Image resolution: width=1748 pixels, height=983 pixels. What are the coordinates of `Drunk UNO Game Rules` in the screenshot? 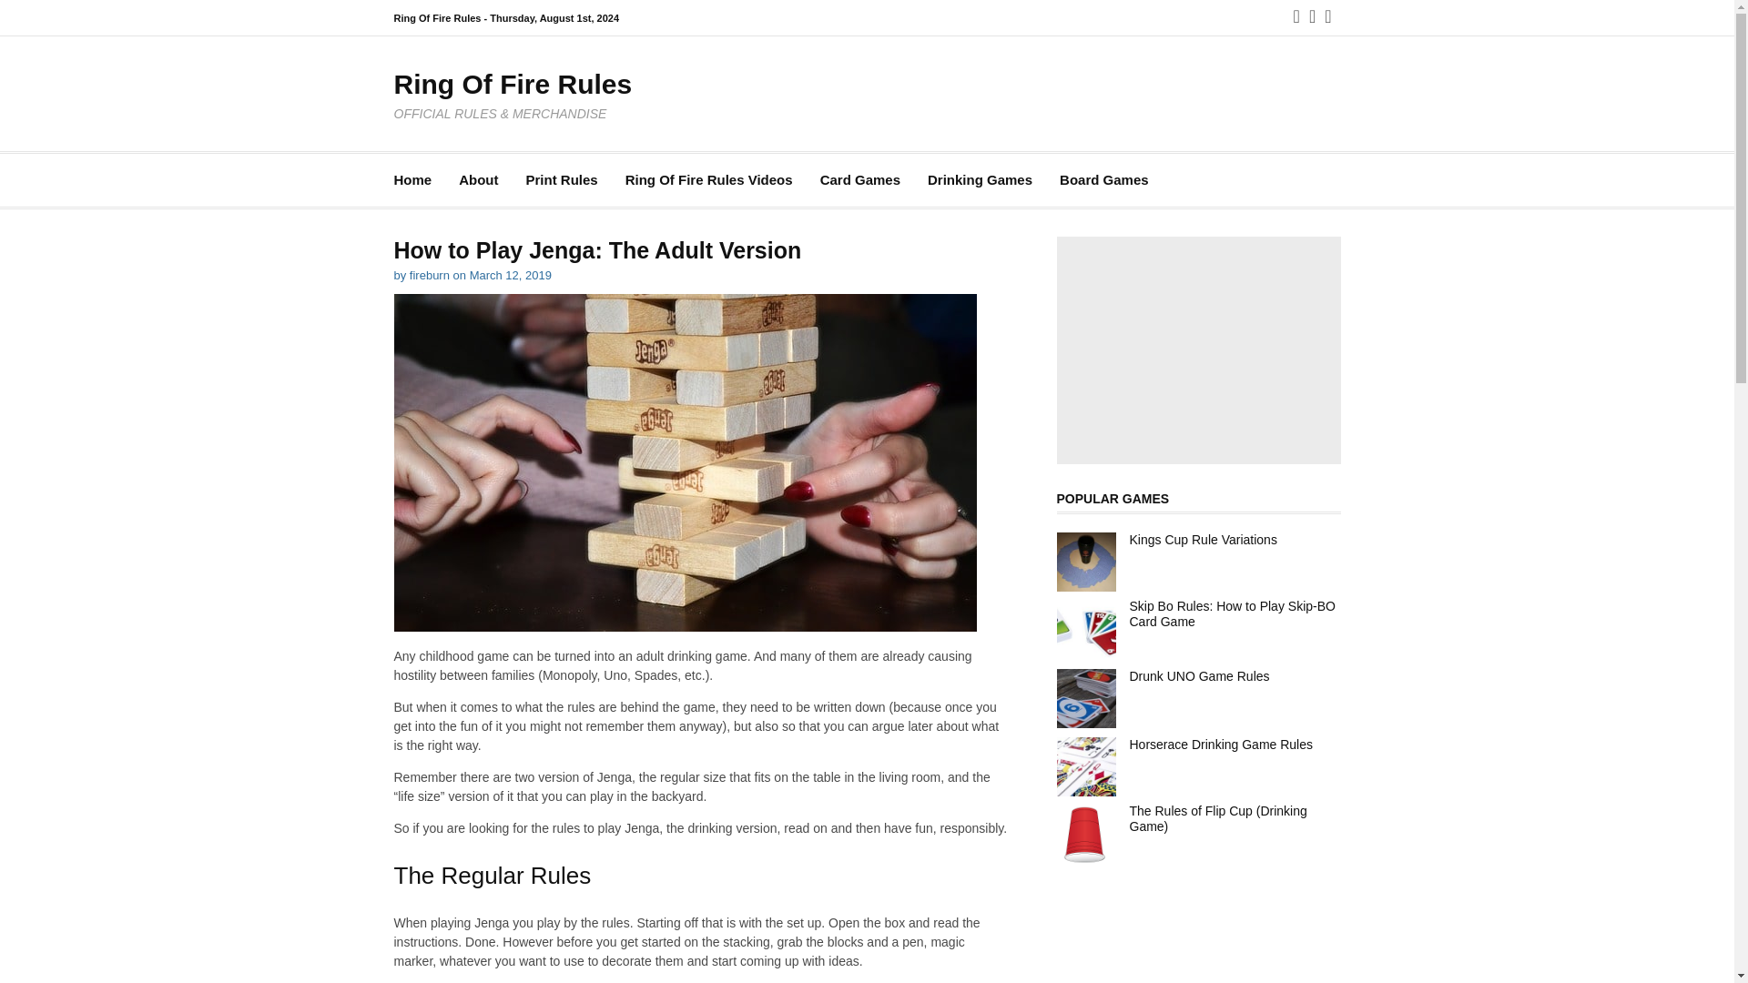 It's located at (1198, 675).